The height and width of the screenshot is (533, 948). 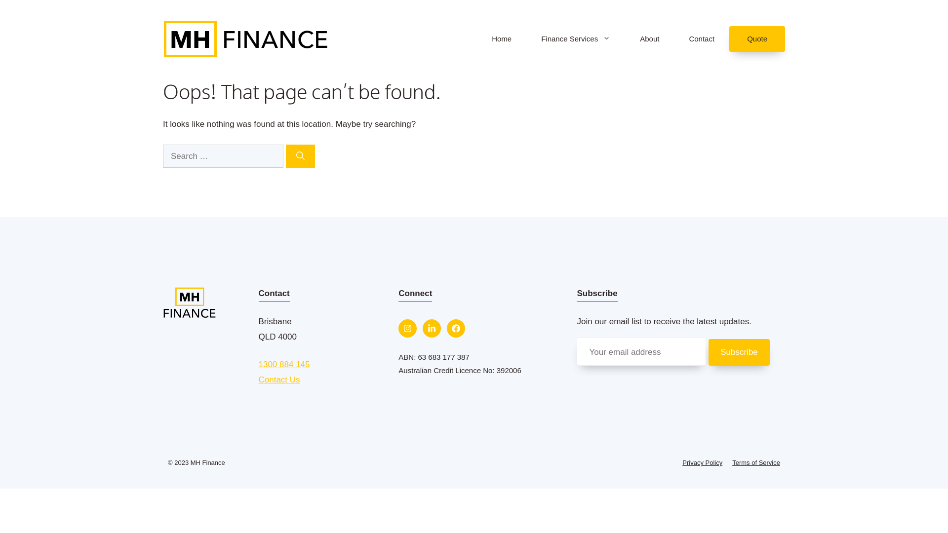 What do you see at coordinates (702, 463) in the screenshot?
I see `Privacy Policy` at bounding box center [702, 463].